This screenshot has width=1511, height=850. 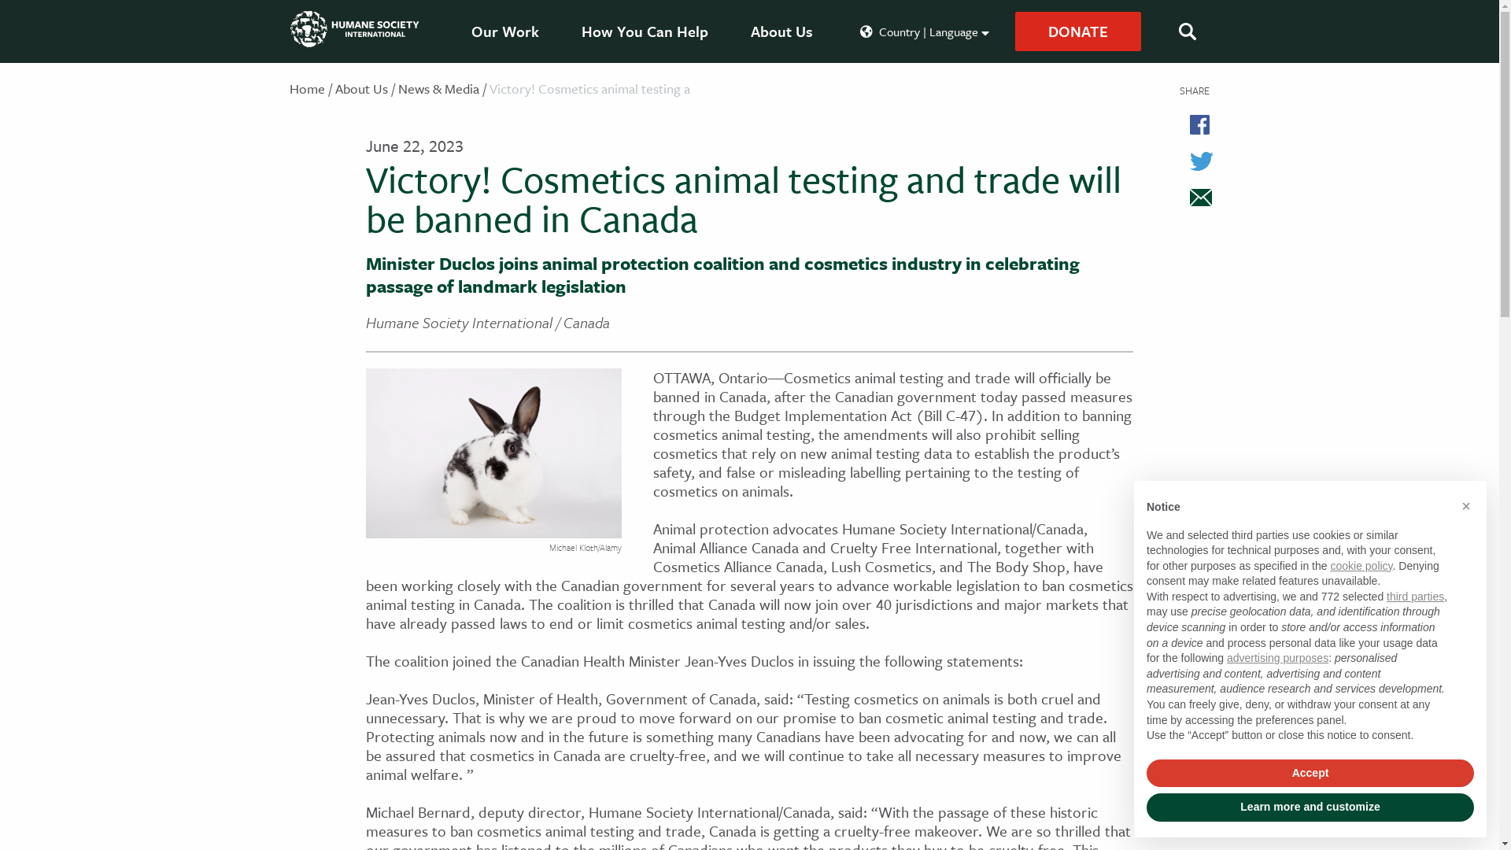 I want to click on Click to email a link to a friend (Opens in new window), so click(x=1195, y=197).